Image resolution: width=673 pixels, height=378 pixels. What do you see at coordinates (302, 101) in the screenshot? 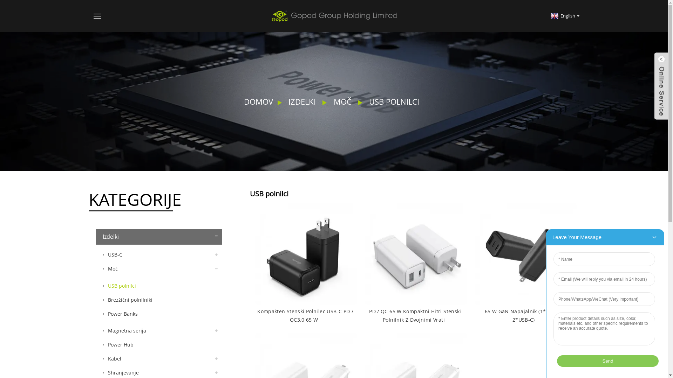
I see `IZDELKI` at bounding box center [302, 101].